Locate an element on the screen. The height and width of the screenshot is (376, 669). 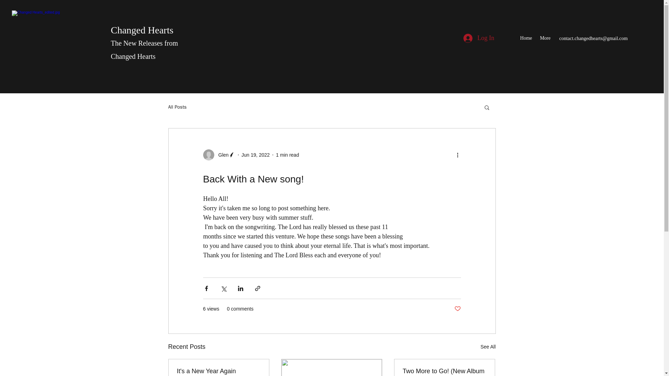
Post not marked as liked is located at coordinates (457, 308).